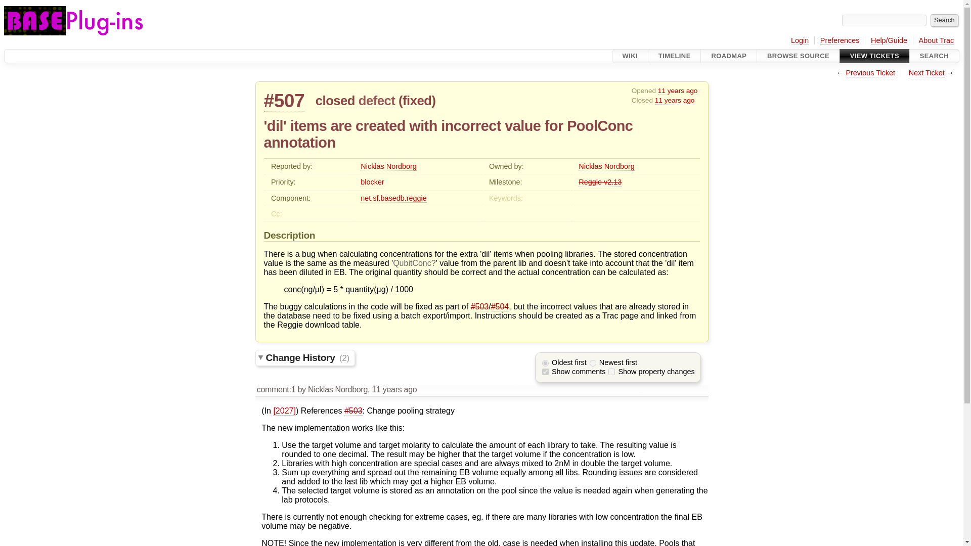 The height and width of the screenshot is (546, 971). I want to click on ROADMAP, so click(728, 56).